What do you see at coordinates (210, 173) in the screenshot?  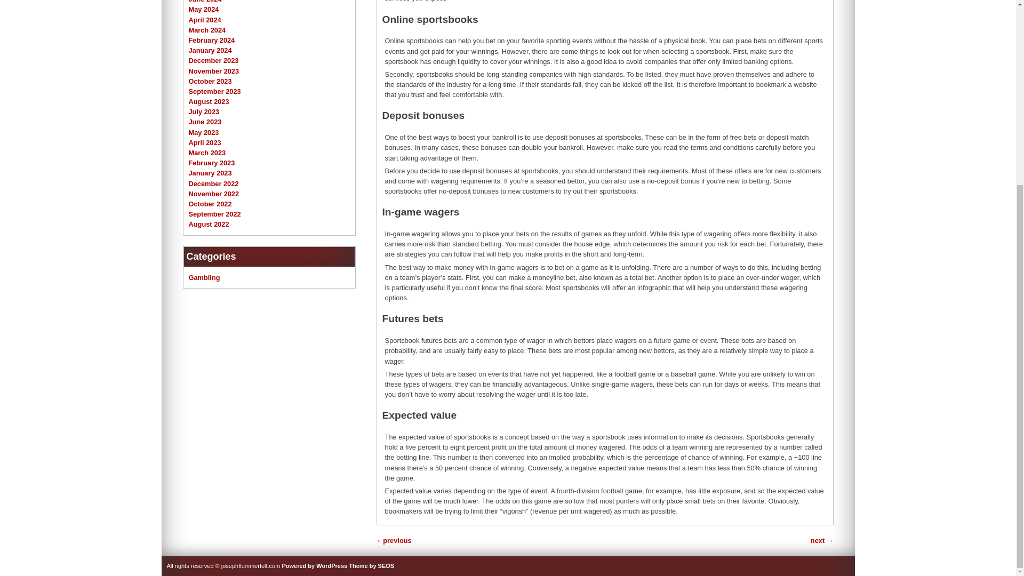 I see `January 2023` at bounding box center [210, 173].